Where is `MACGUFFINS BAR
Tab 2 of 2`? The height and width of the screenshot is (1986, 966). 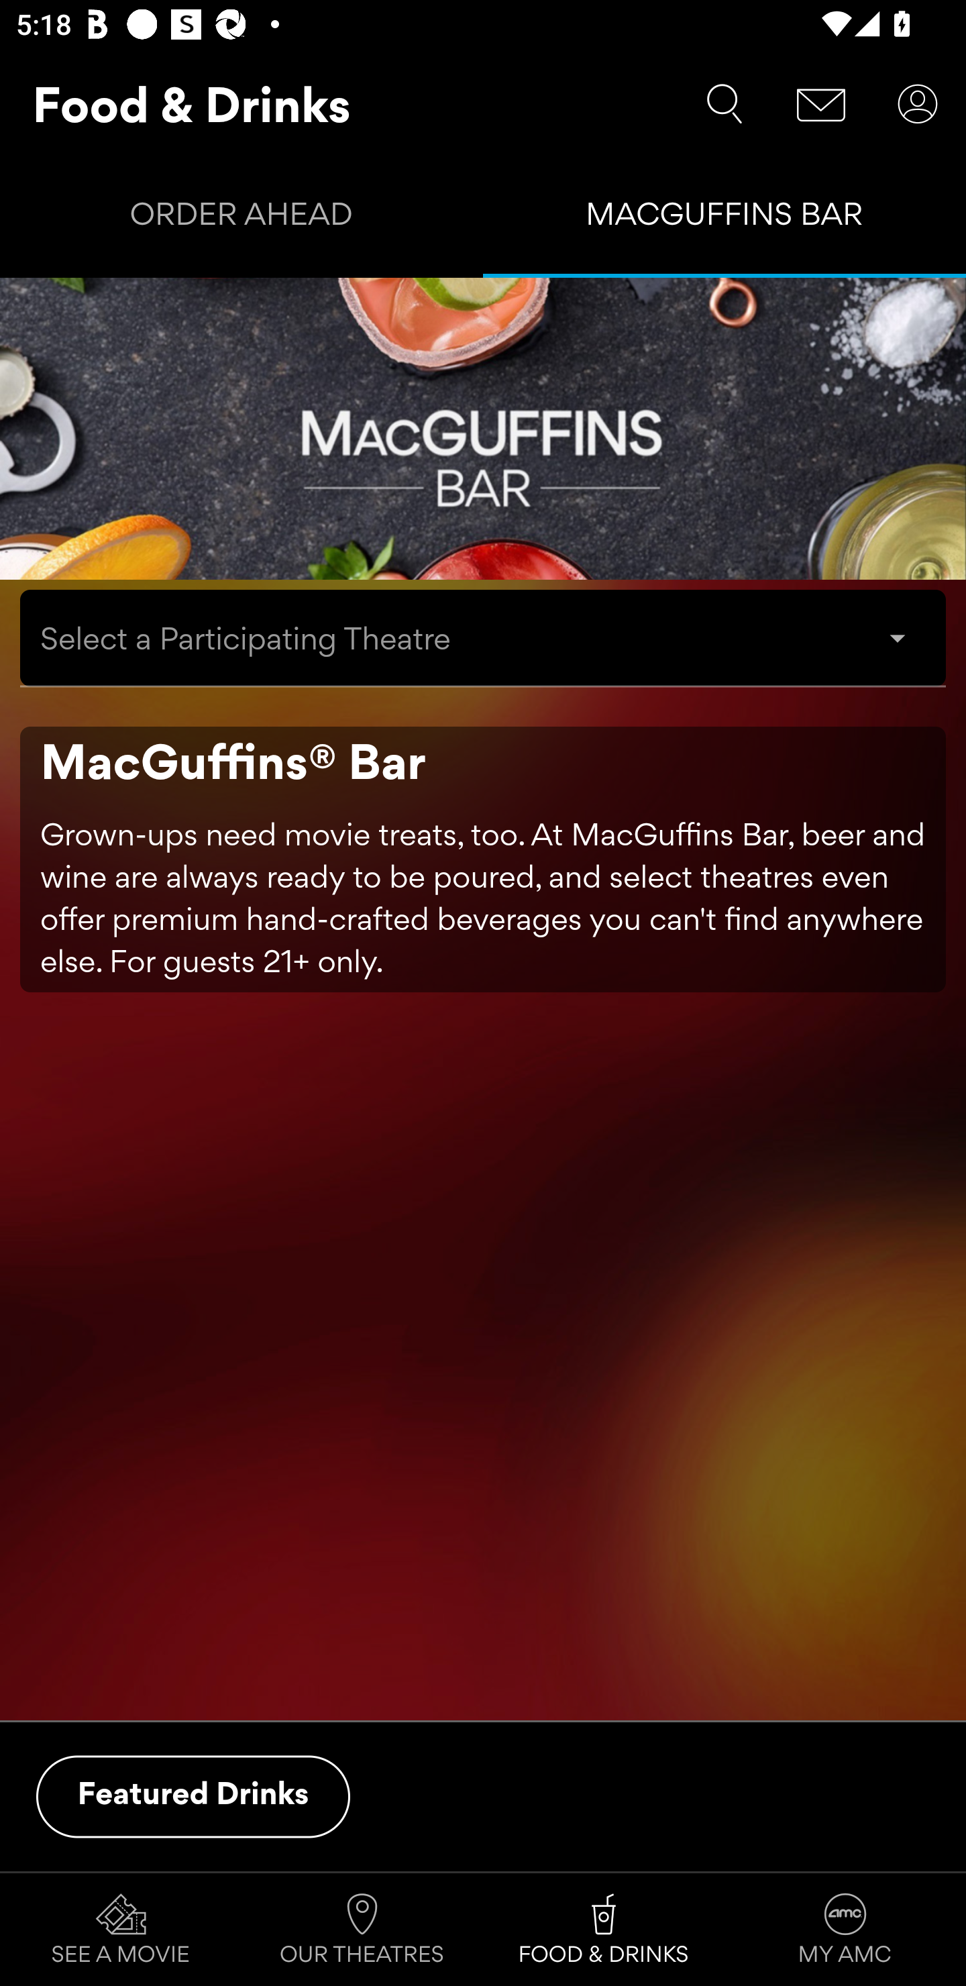
MACGUFFINS BAR
Tab 2 of 2 is located at coordinates (724, 219).